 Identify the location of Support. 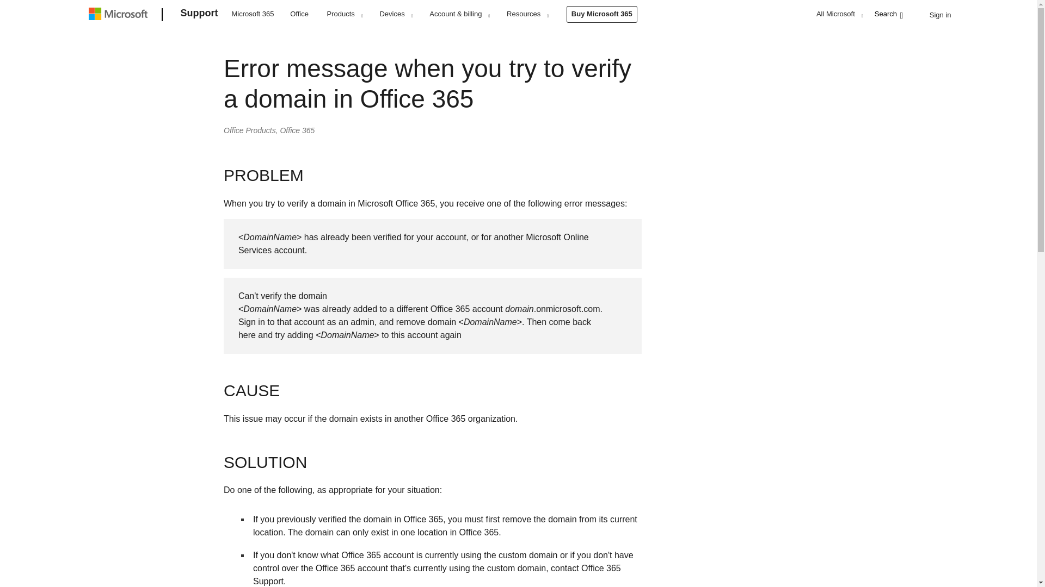
(199, 15).